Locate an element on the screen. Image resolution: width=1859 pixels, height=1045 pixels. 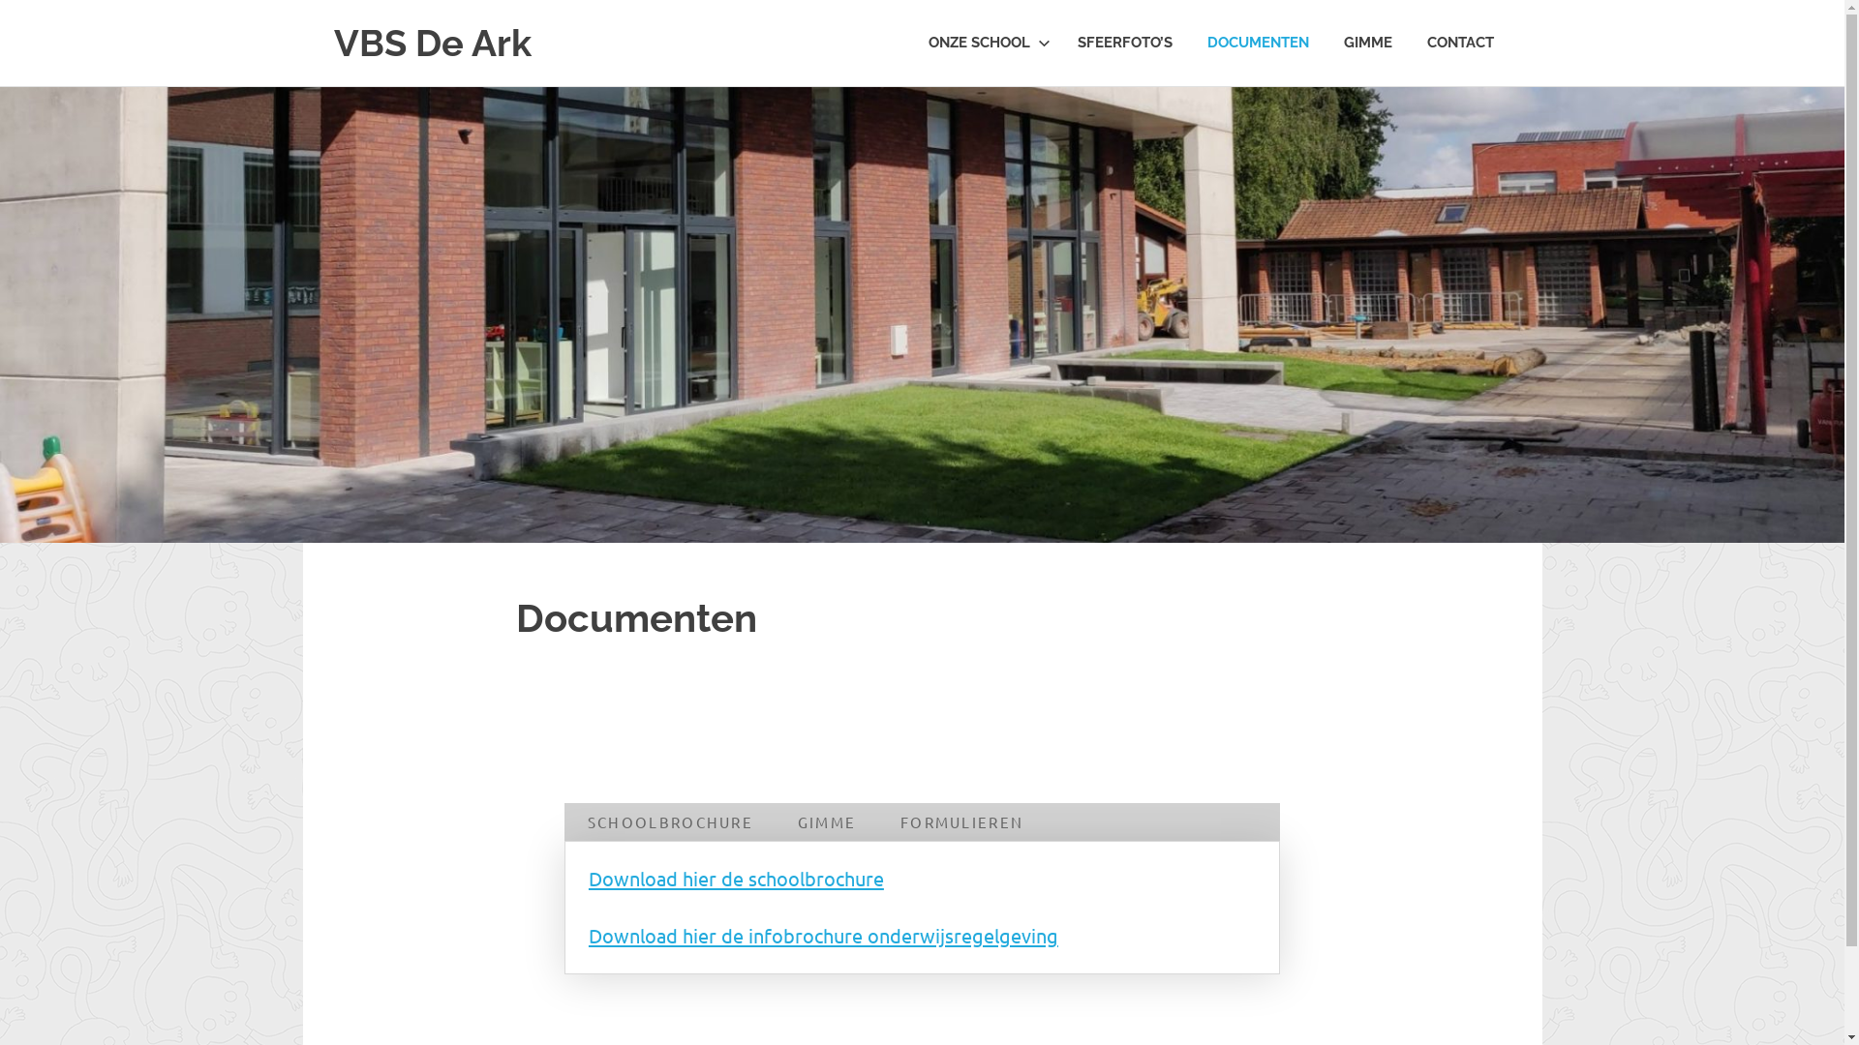
FORMULIEREN is located at coordinates (960, 822).